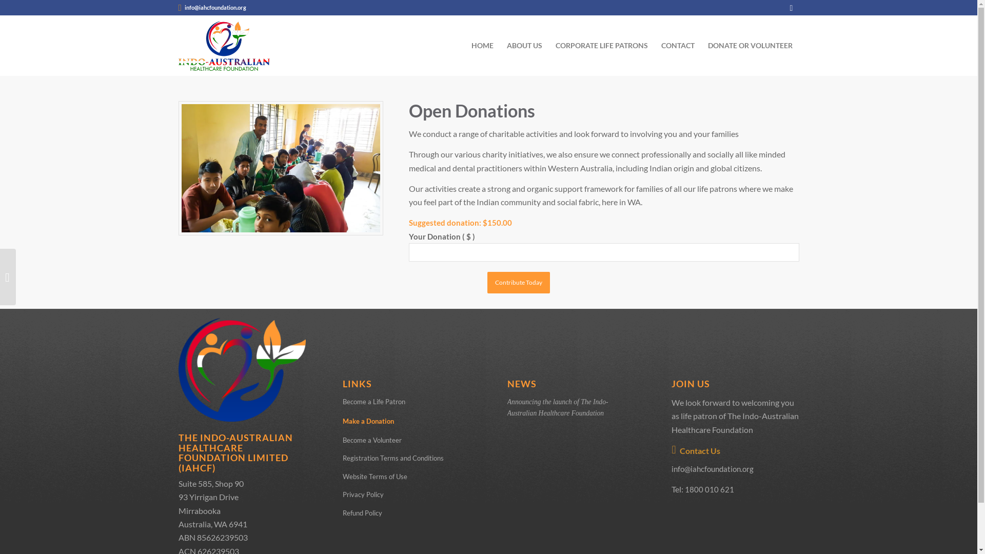 Image resolution: width=985 pixels, height=554 pixels. What do you see at coordinates (713, 469) in the screenshot?
I see `info@iahcfoundation.org` at bounding box center [713, 469].